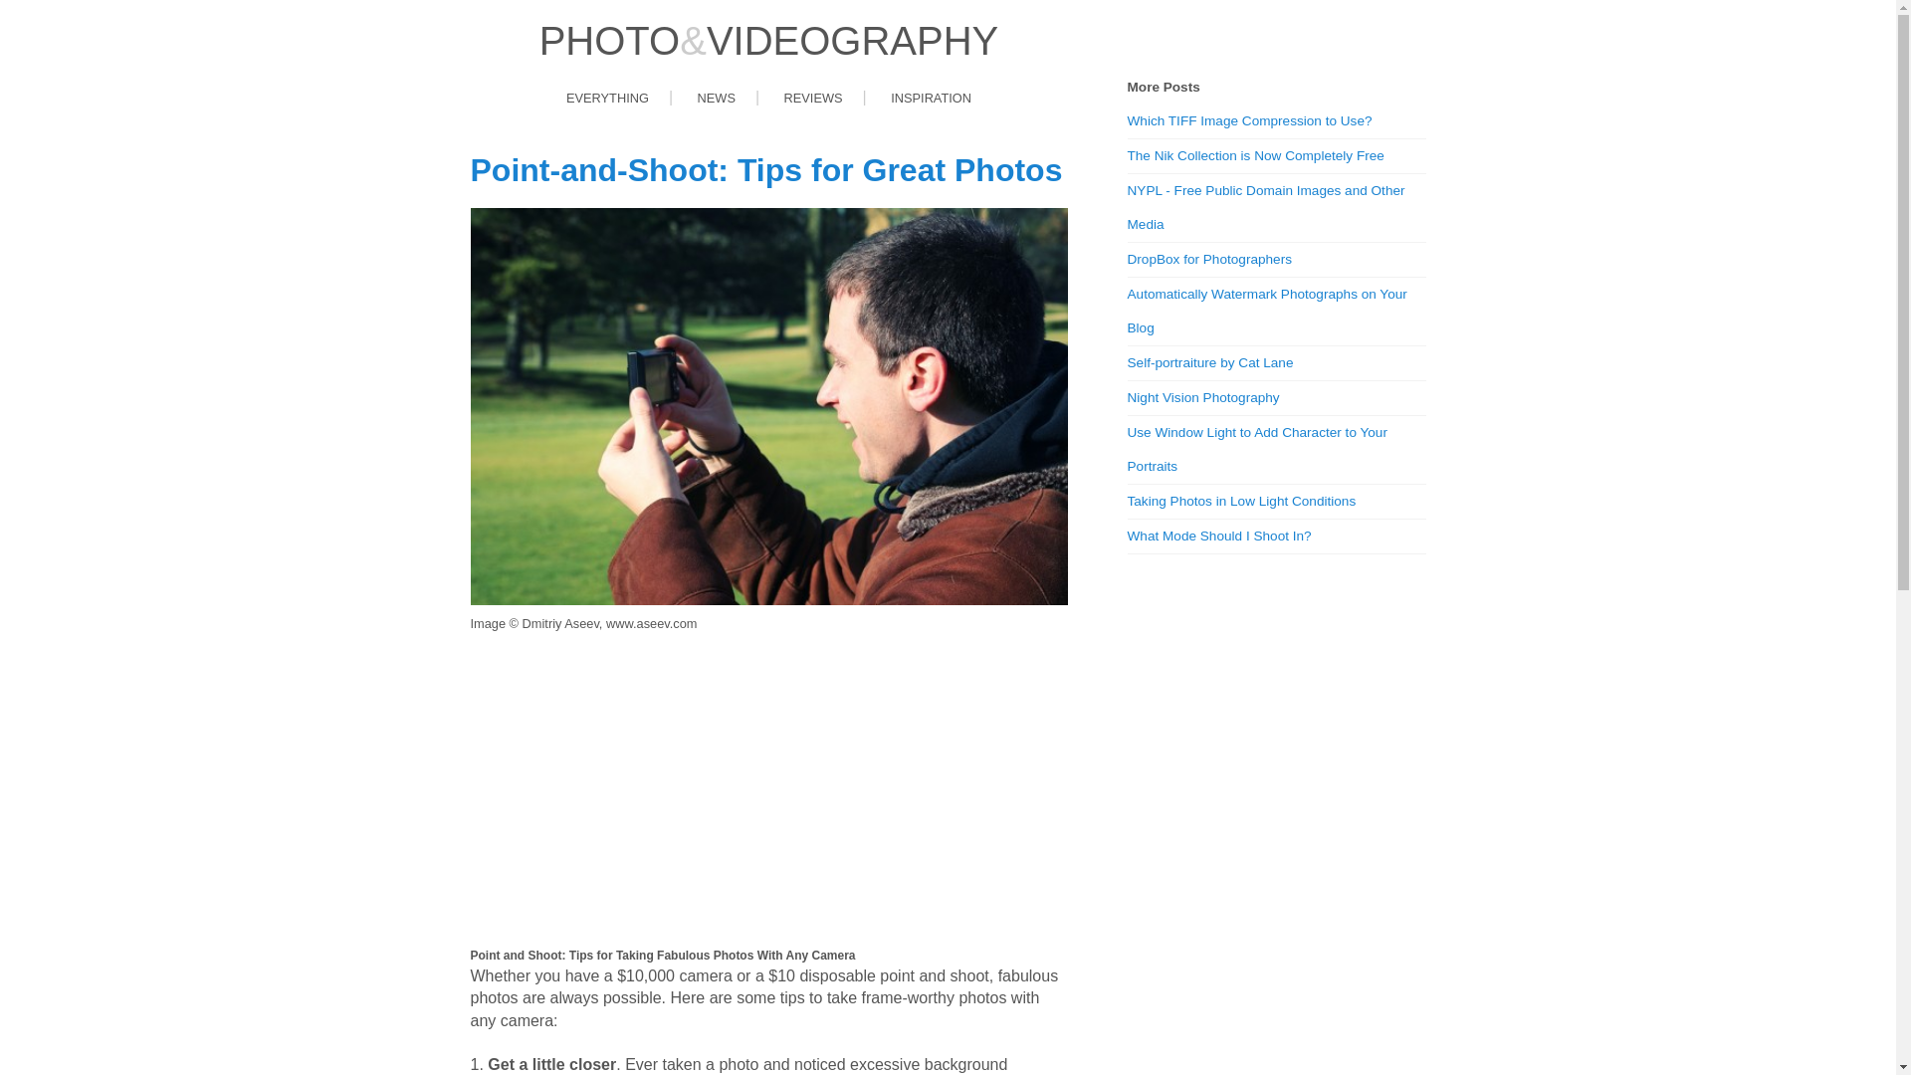 Image resolution: width=1911 pixels, height=1075 pixels. I want to click on Advertisement, so click(768, 790).